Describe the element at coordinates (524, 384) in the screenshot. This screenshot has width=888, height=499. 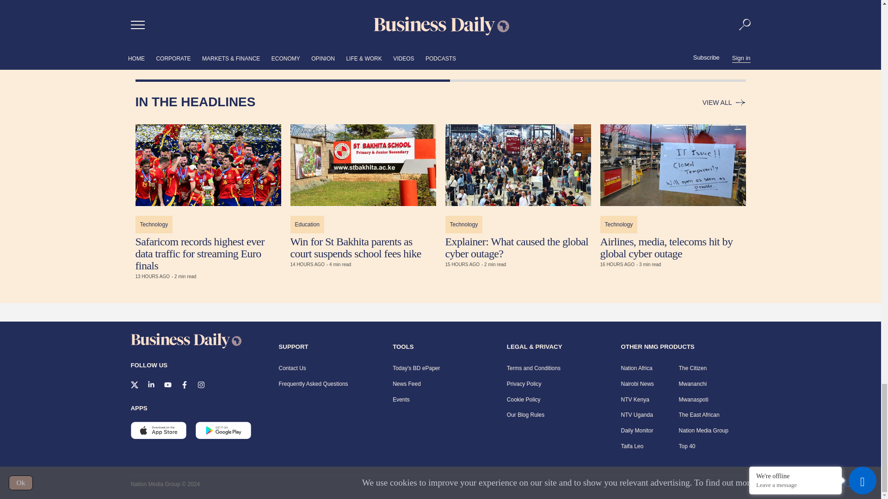
I see `Privacy Policy` at that location.